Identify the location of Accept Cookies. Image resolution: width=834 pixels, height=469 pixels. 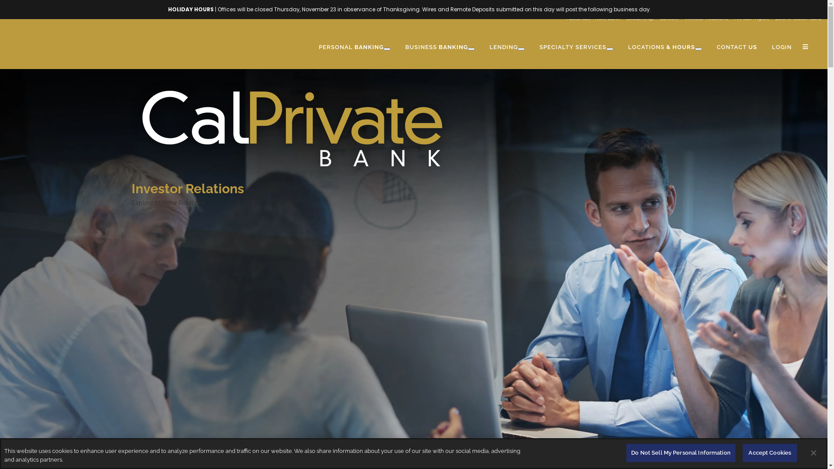
(770, 453).